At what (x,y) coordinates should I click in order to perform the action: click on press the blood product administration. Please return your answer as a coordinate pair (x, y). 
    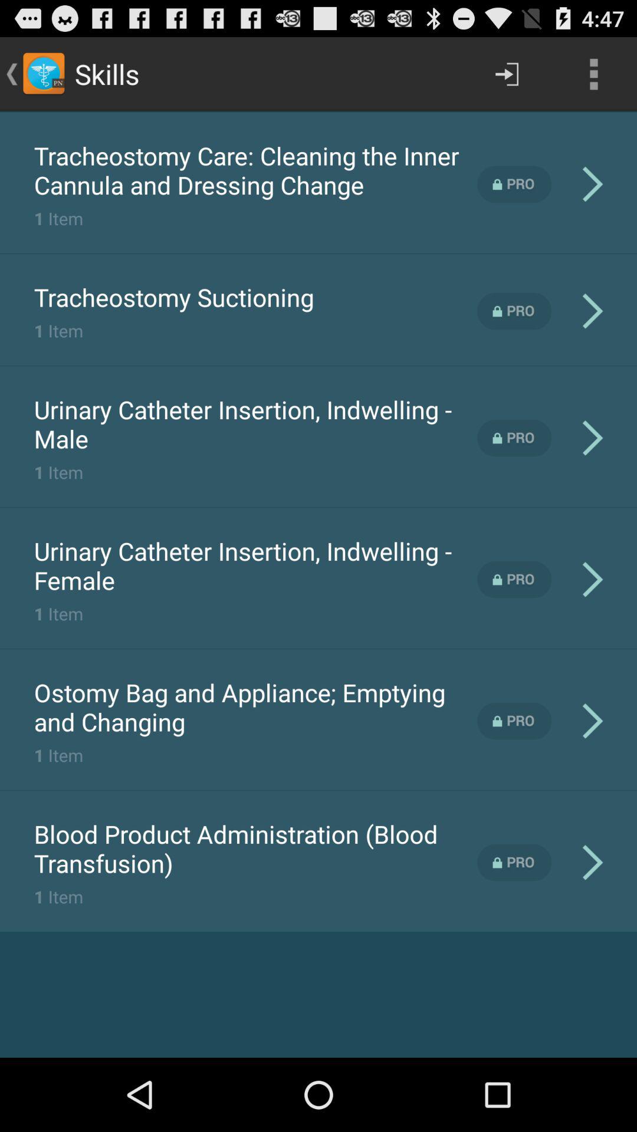
    Looking at the image, I should click on (255, 848).